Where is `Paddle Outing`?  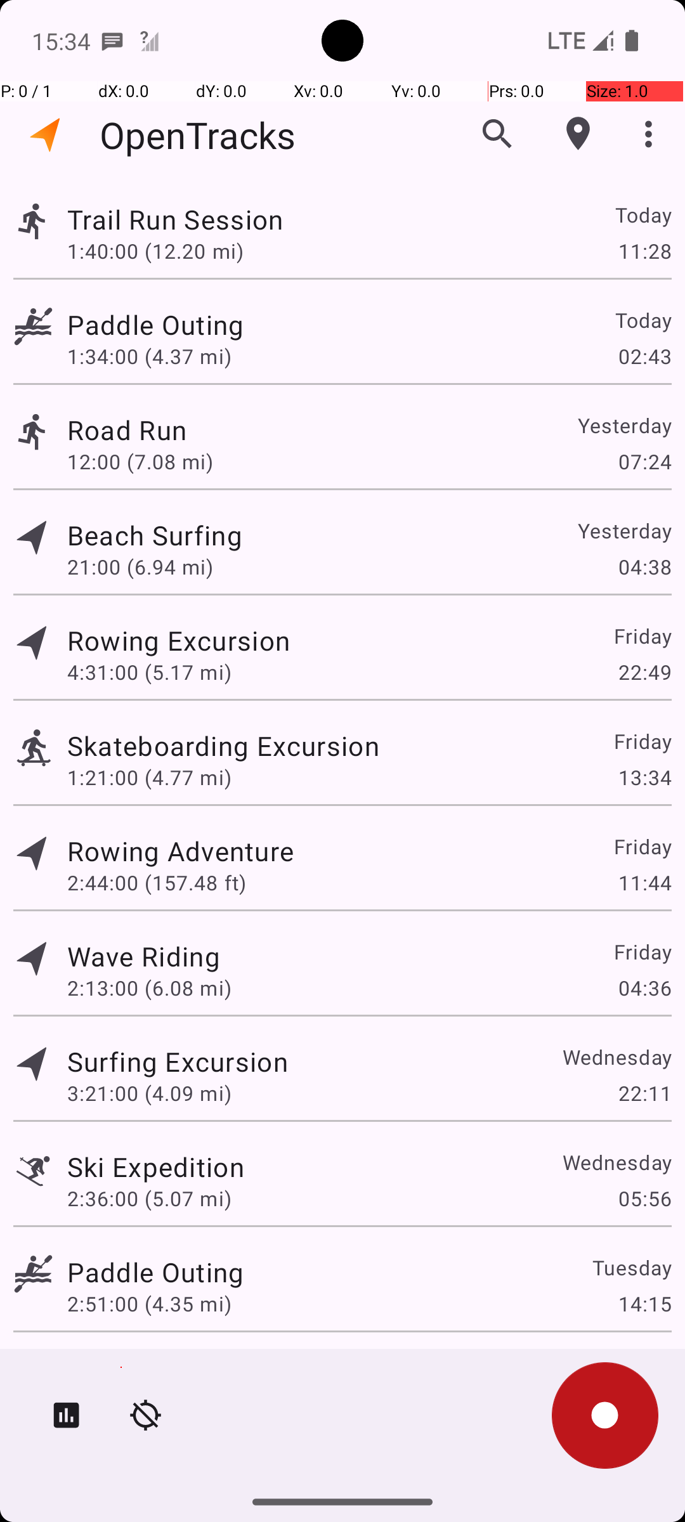 Paddle Outing is located at coordinates (155, 325).